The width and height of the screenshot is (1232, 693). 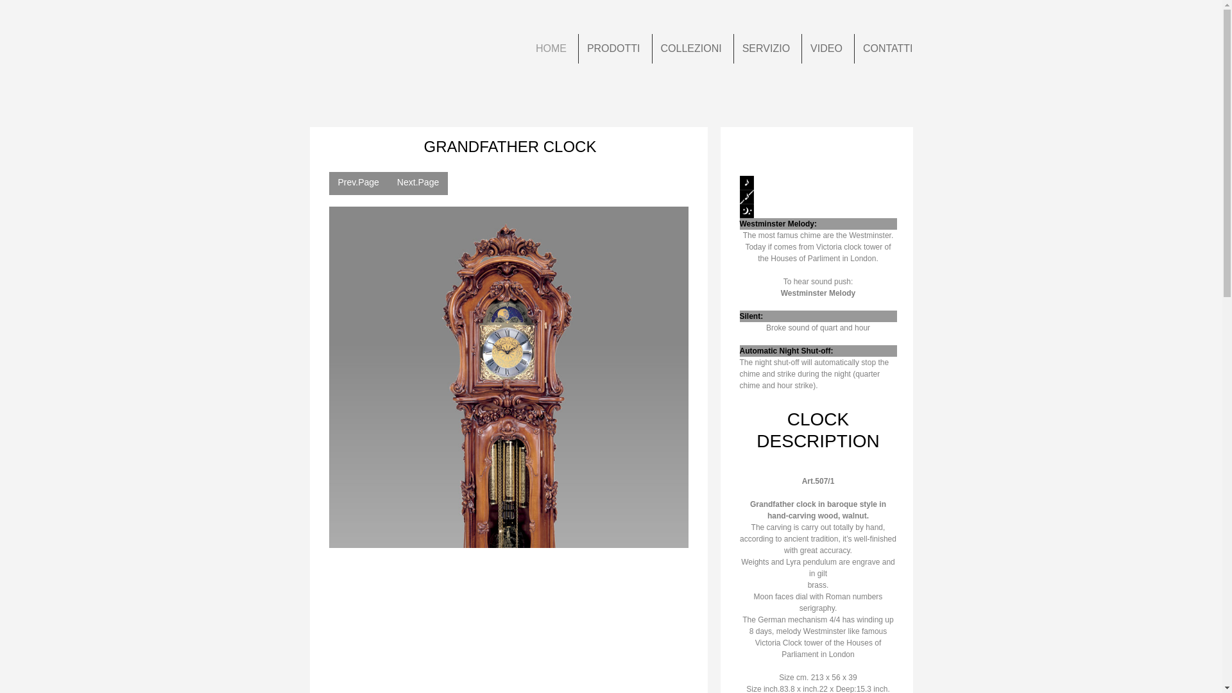 I want to click on CONTATTI, so click(x=888, y=49).